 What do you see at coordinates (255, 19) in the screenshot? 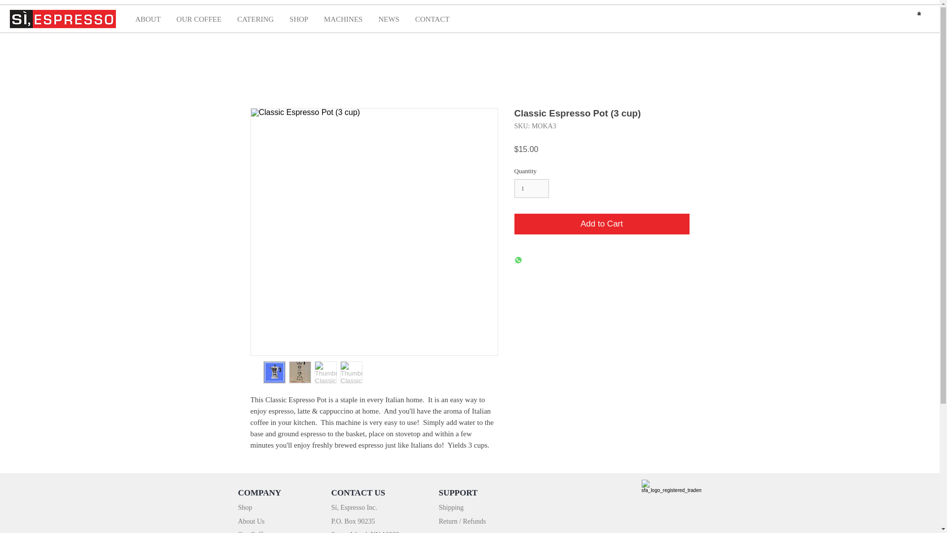
I see `CATERING` at bounding box center [255, 19].